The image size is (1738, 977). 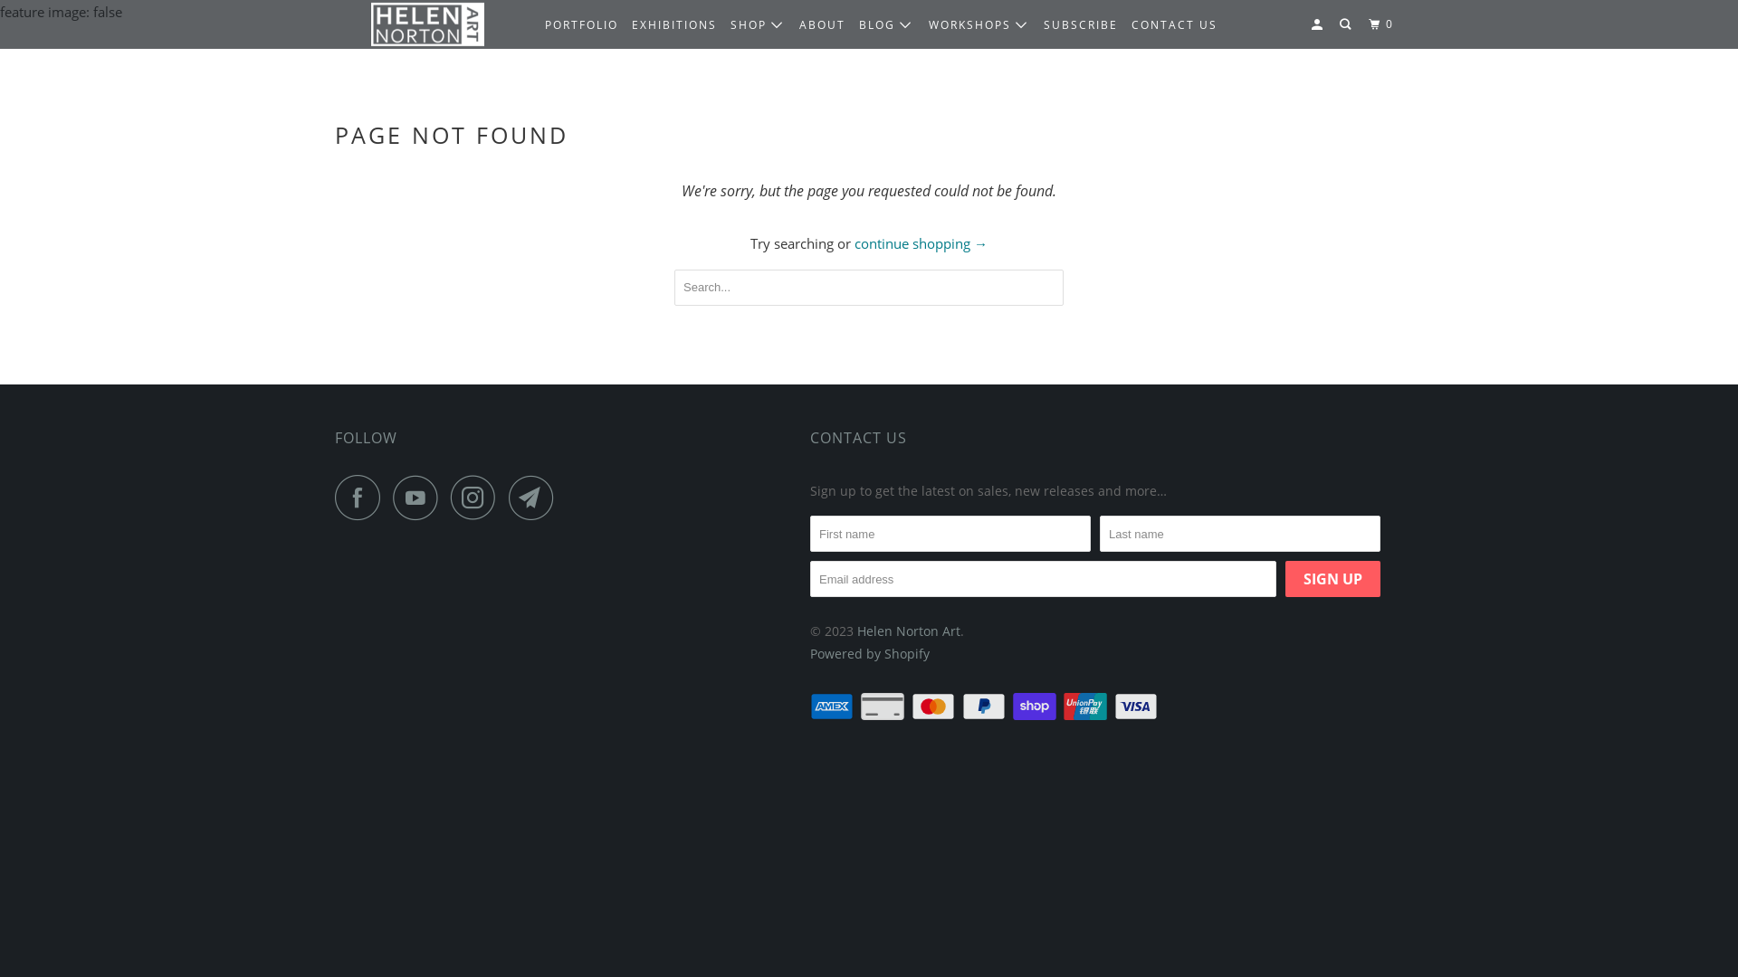 What do you see at coordinates (979, 25) in the screenshot?
I see `WORKSHOPS` at bounding box center [979, 25].